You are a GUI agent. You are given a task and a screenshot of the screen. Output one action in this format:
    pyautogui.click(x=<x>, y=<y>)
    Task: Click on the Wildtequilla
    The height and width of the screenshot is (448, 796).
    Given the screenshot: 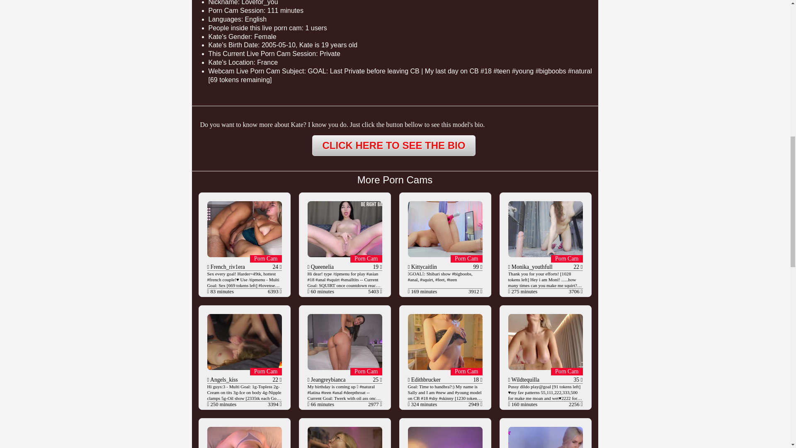 What is the action you would take?
    pyautogui.click(x=525, y=380)
    